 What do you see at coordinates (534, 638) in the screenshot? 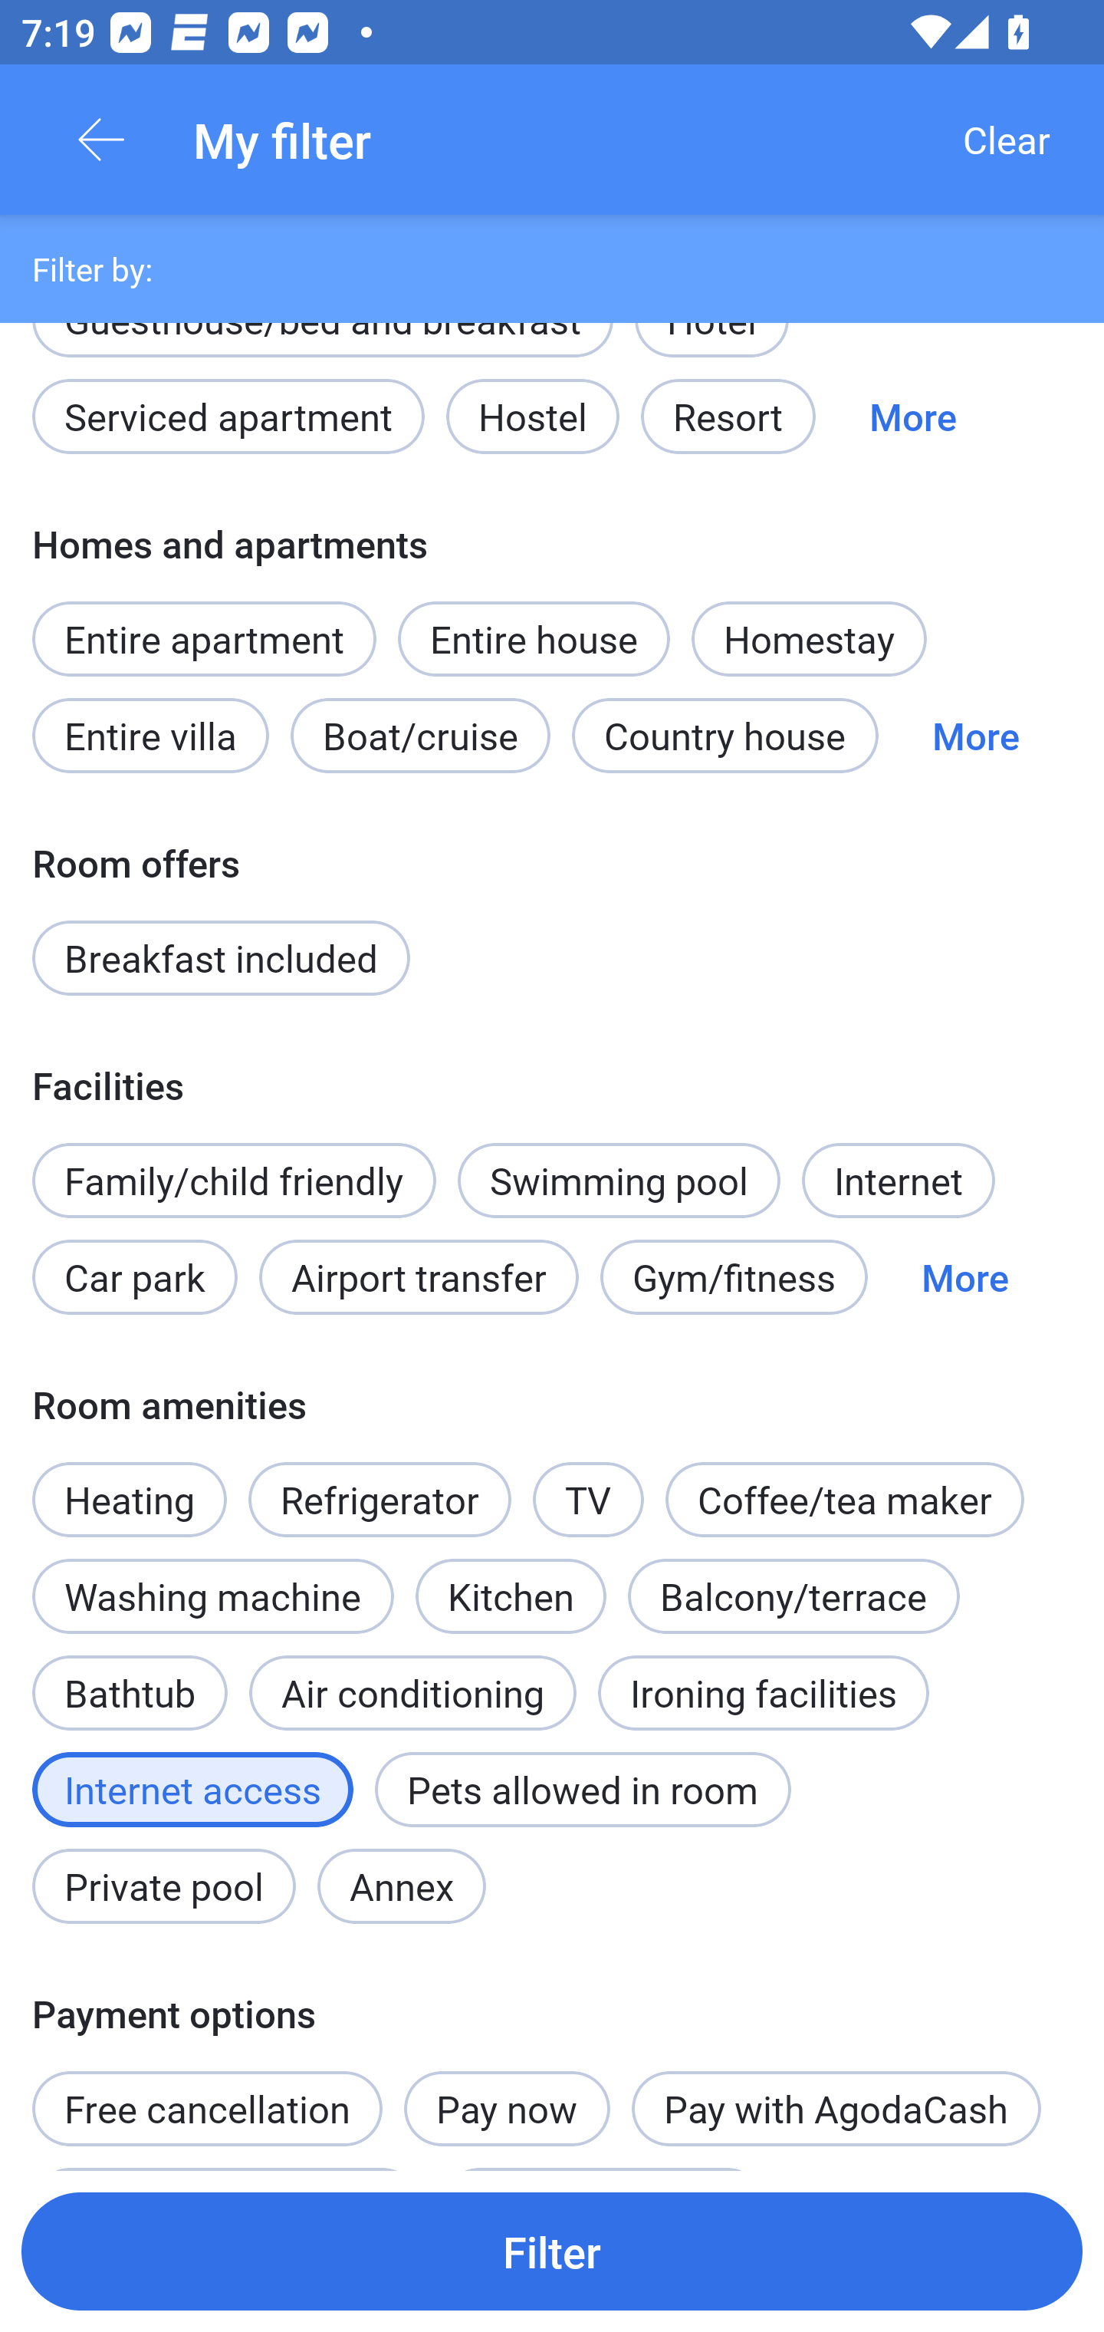
I see `Entire house` at bounding box center [534, 638].